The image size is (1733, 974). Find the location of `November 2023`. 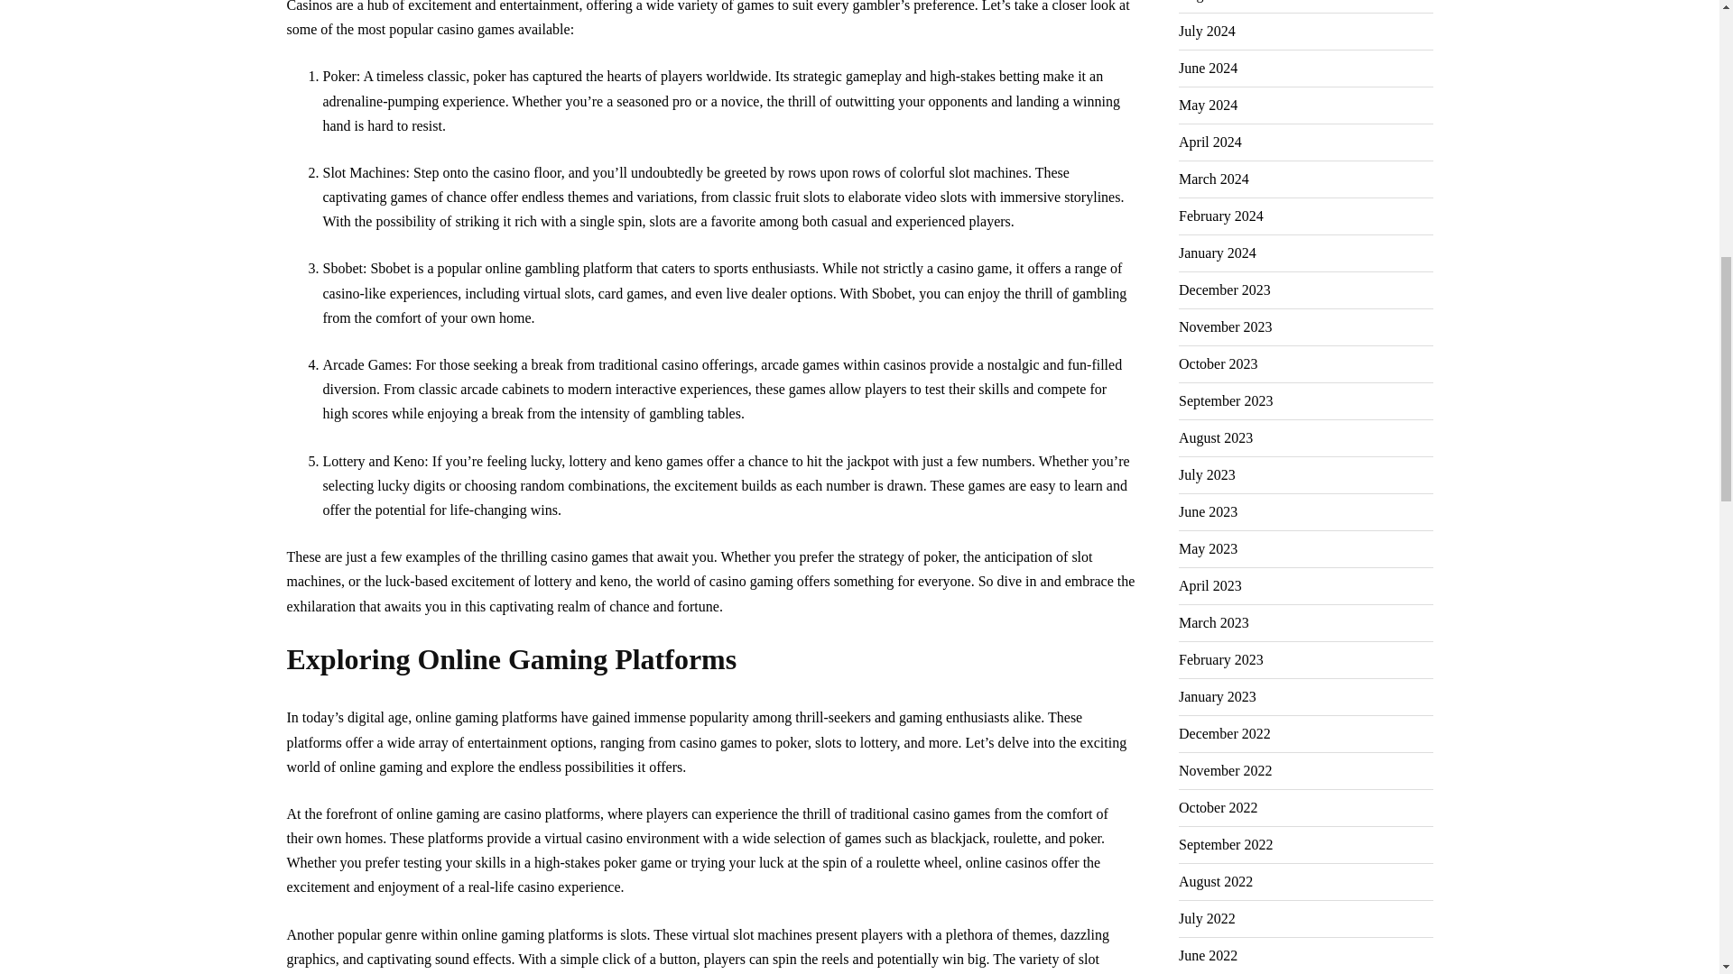

November 2023 is located at coordinates (1225, 327).